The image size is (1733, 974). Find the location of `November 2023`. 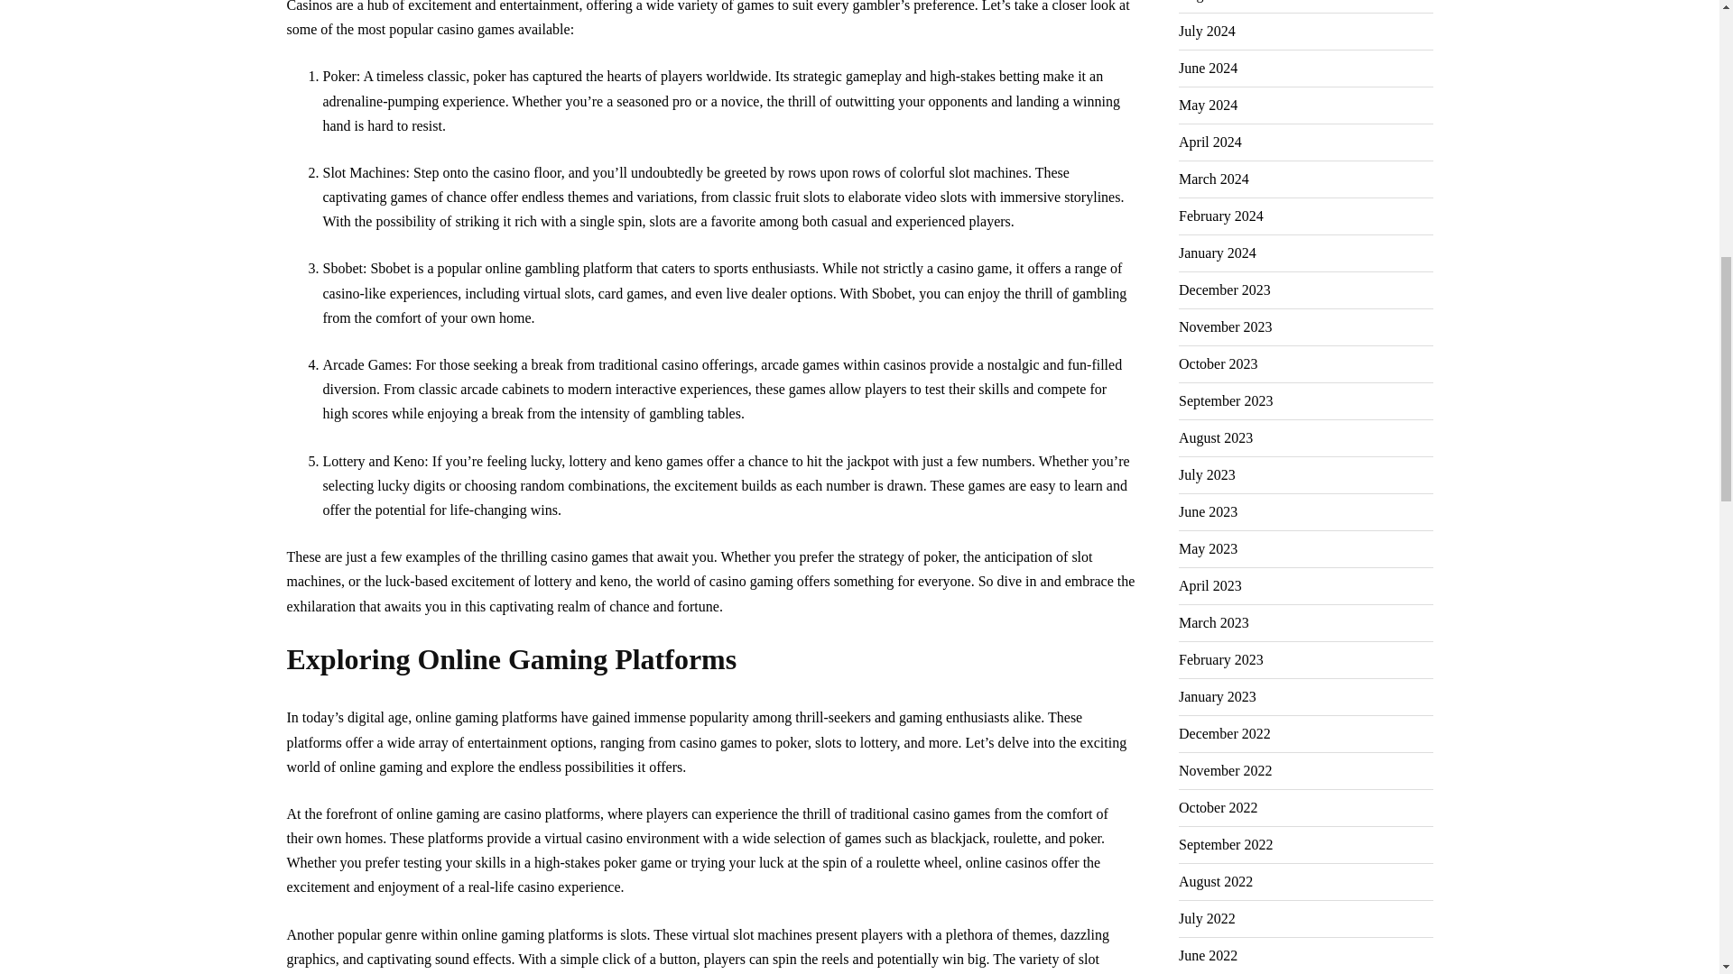

November 2023 is located at coordinates (1225, 327).